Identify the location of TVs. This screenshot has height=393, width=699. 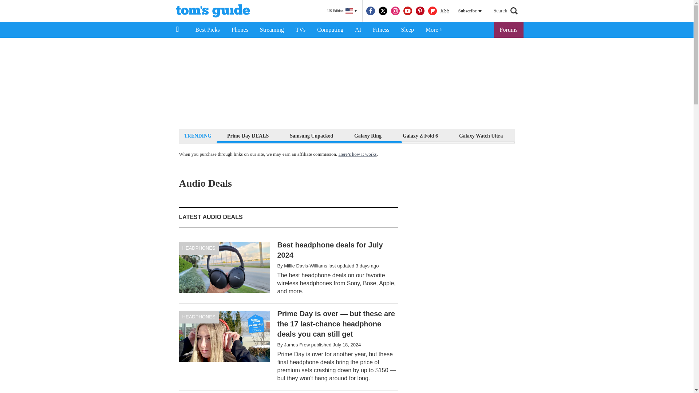
(301, 30).